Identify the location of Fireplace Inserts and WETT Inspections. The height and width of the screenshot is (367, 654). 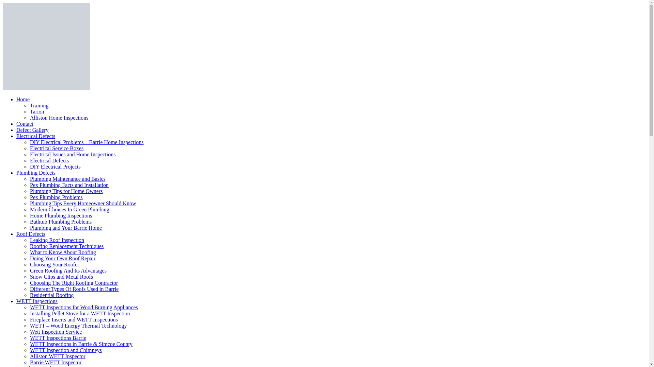
(74, 319).